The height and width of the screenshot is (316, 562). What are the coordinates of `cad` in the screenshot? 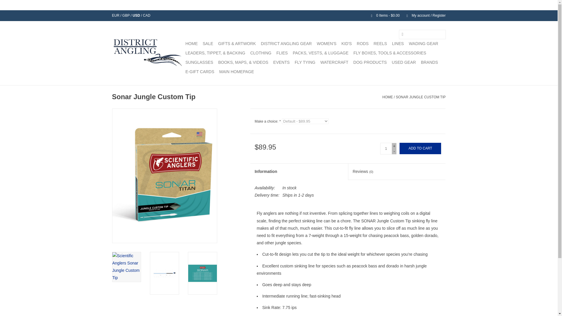 It's located at (146, 16).